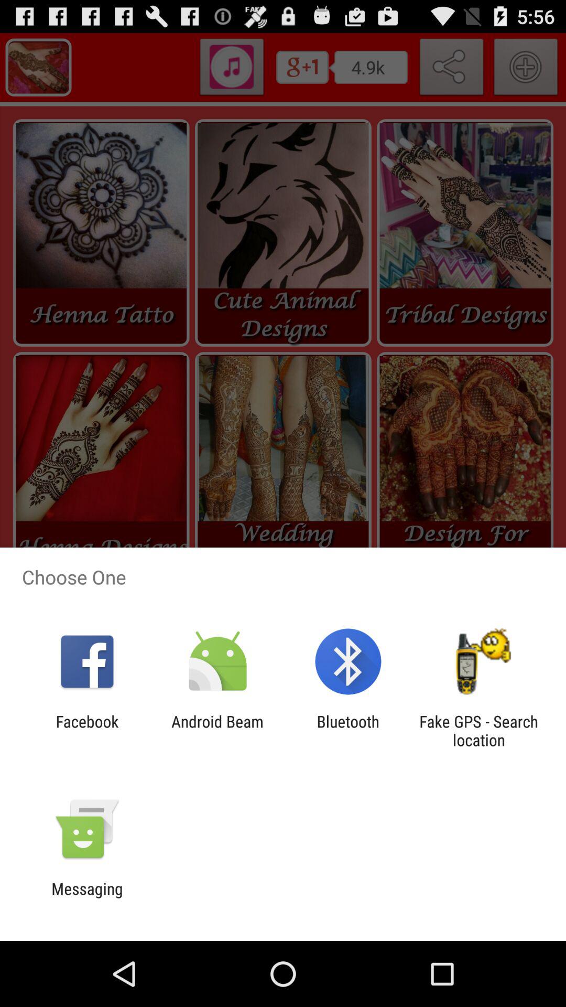 The height and width of the screenshot is (1007, 566). Describe the element at coordinates (87, 731) in the screenshot. I see `scroll to the facebook` at that location.